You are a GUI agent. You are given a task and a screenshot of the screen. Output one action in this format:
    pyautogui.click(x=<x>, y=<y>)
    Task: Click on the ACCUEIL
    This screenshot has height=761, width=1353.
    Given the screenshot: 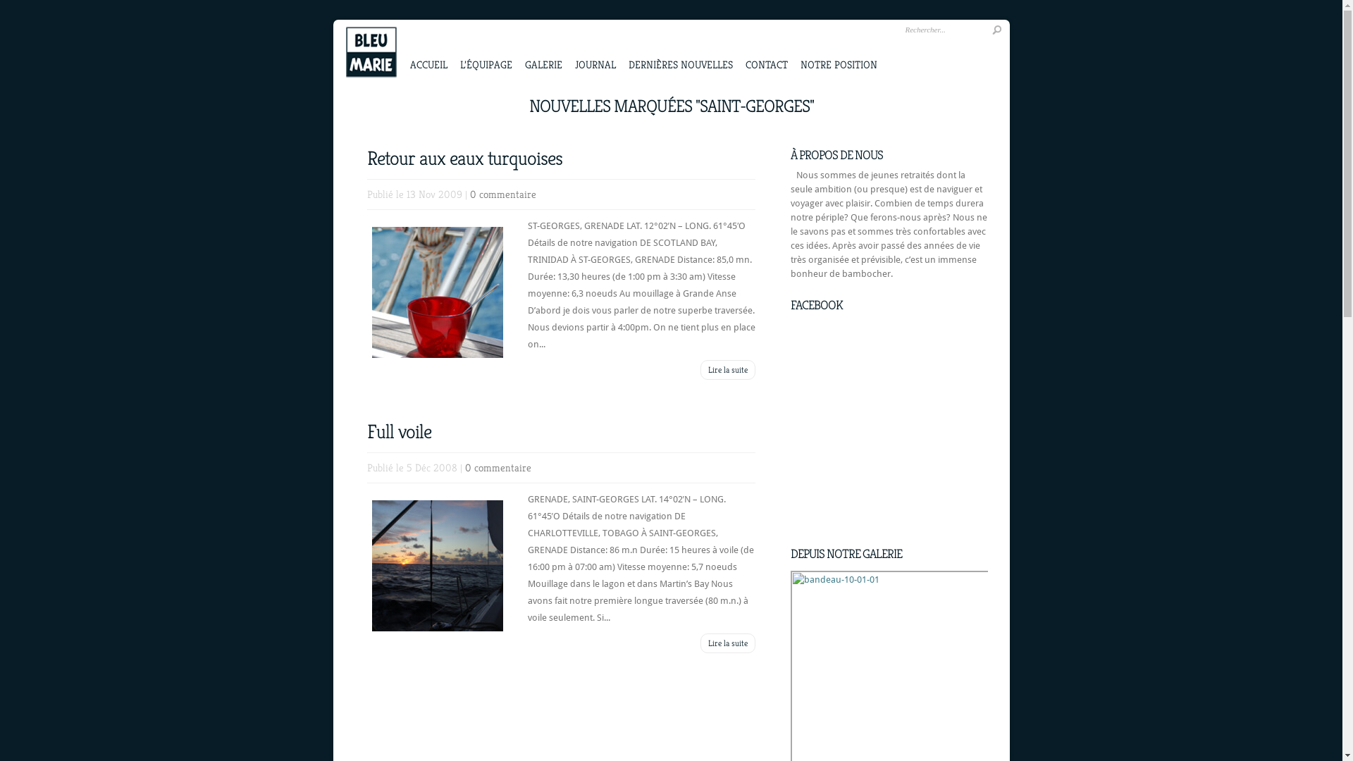 What is the action you would take?
    pyautogui.click(x=428, y=49)
    